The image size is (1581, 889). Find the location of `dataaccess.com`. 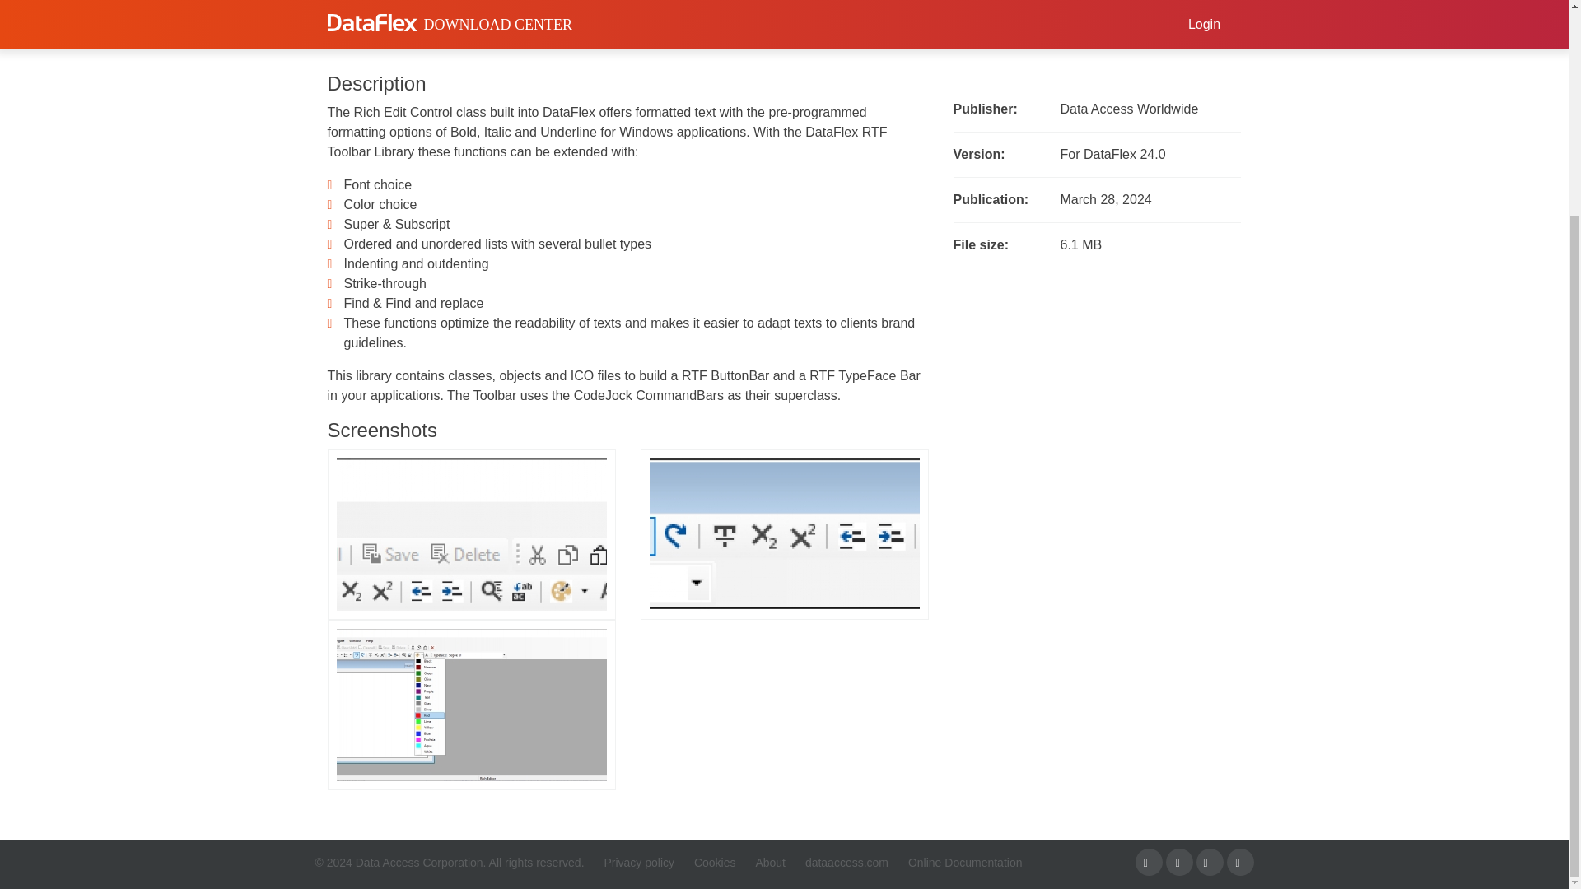

dataaccess.com is located at coordinates (838, 863).